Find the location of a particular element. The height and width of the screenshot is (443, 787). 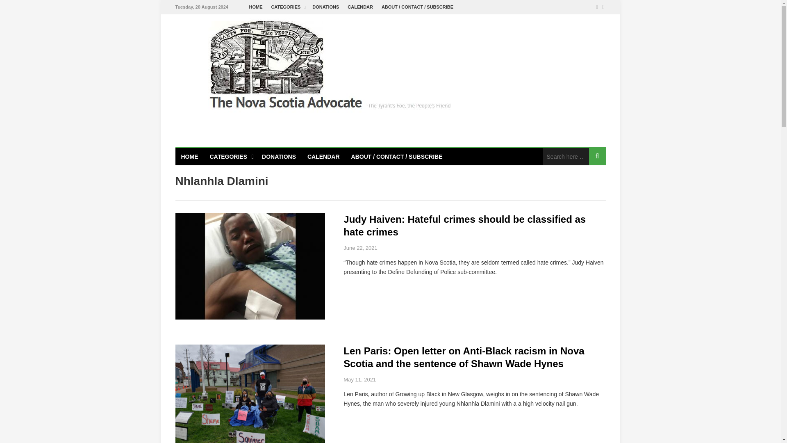

DONATIONS is located at coordinates (325, 7).